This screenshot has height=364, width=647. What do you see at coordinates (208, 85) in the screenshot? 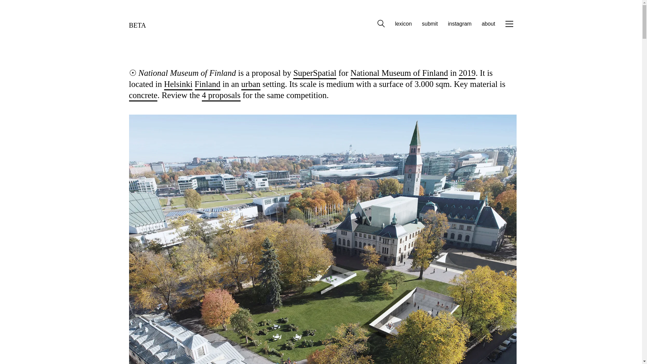
I see `Finland` at bounding box center [208, 85].